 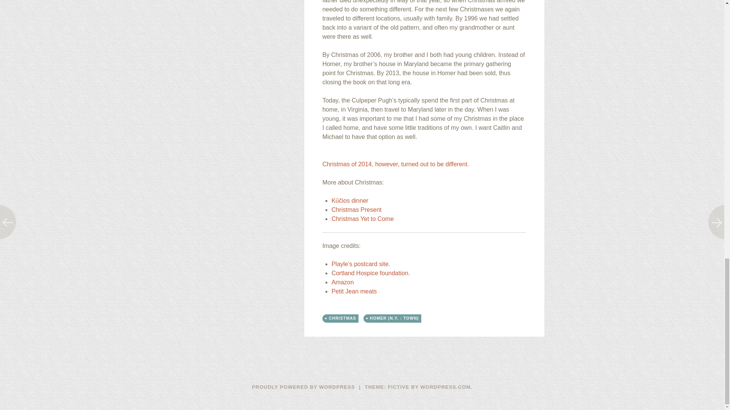 I want to click on CHRISTMAS, so click(x=342, y=318).